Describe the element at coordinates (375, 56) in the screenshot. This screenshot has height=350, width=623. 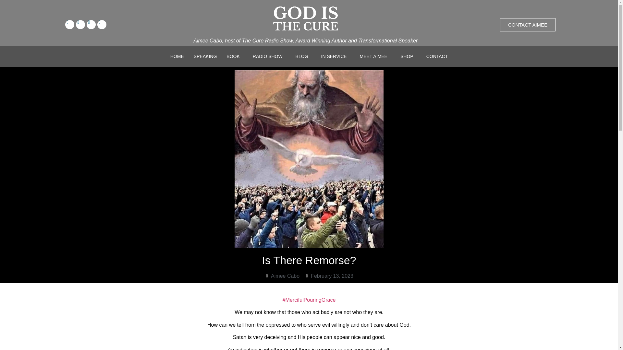
I see `MEET AIMEE` at that location.